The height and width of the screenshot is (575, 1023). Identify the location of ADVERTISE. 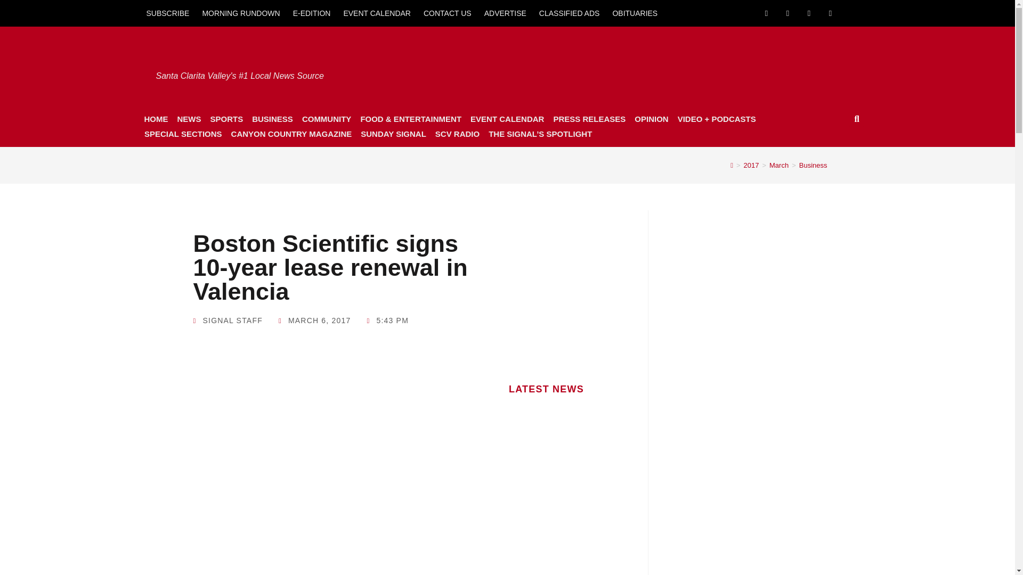
(505, 13).